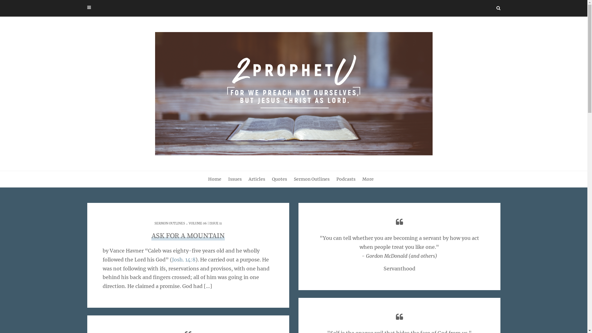 Image resolution: width=592 pixels, height=333 pixels. Describe the element at coordinates (349, 179) in the screenshot. I see `Podcasts` at that location.